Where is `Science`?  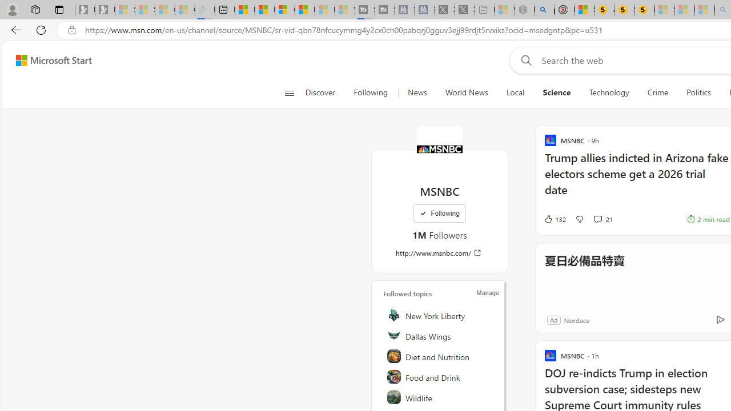
Science is located at coordinates (557, 92).